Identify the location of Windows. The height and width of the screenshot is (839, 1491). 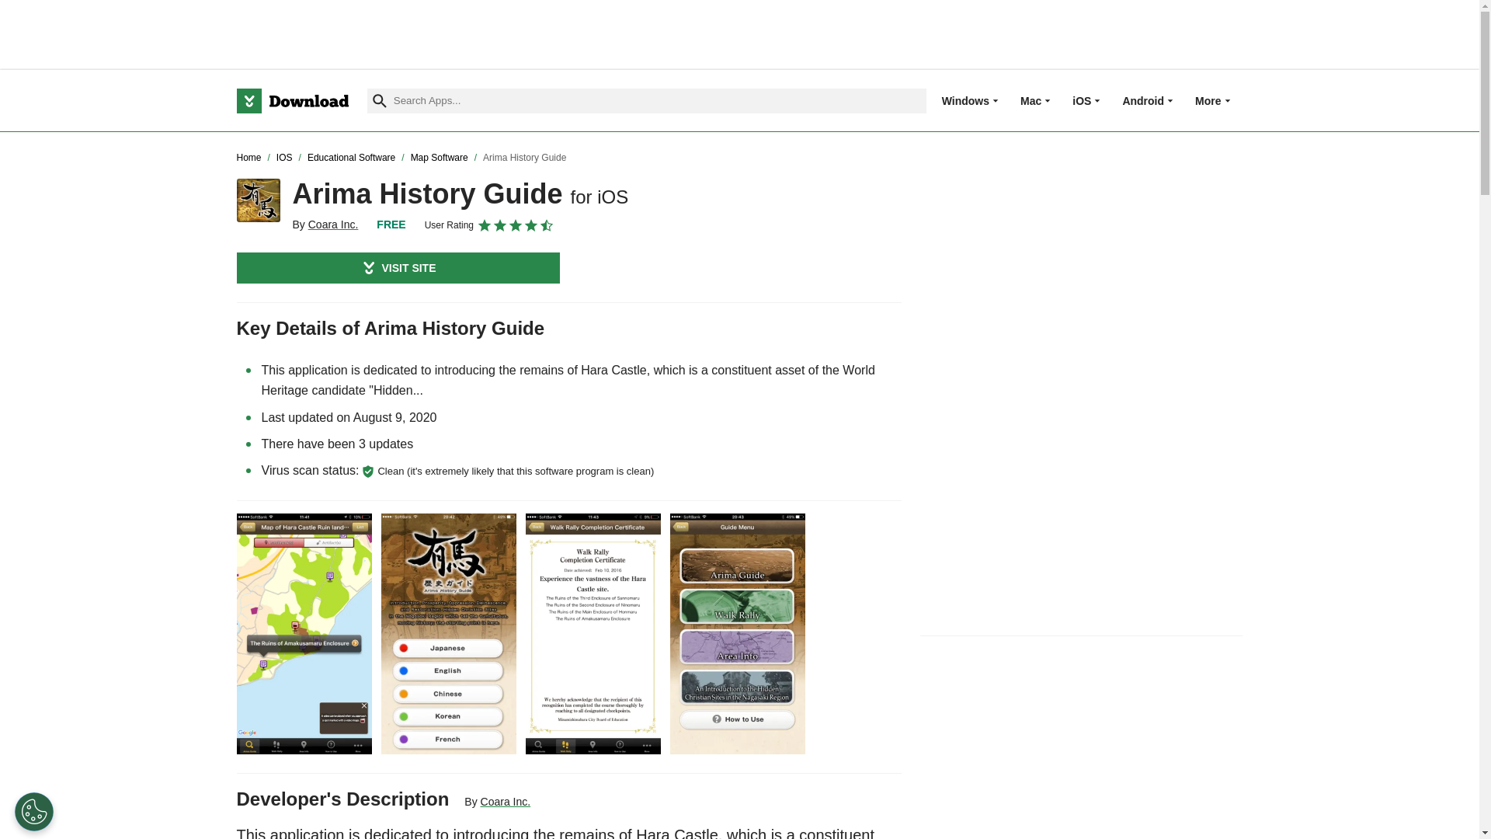
(966, 100).